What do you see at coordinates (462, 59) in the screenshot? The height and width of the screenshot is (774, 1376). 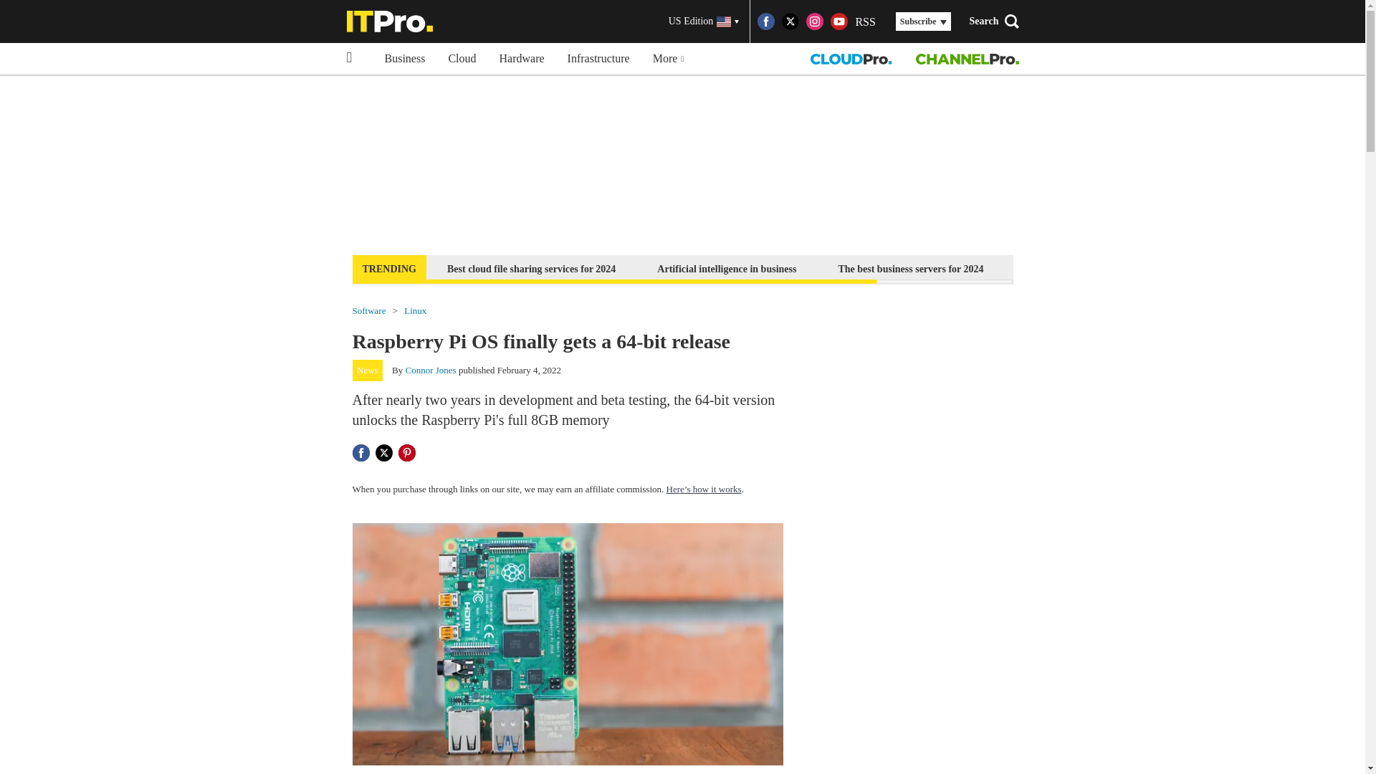 I see `Cloud` at bounding box center [462, 59].